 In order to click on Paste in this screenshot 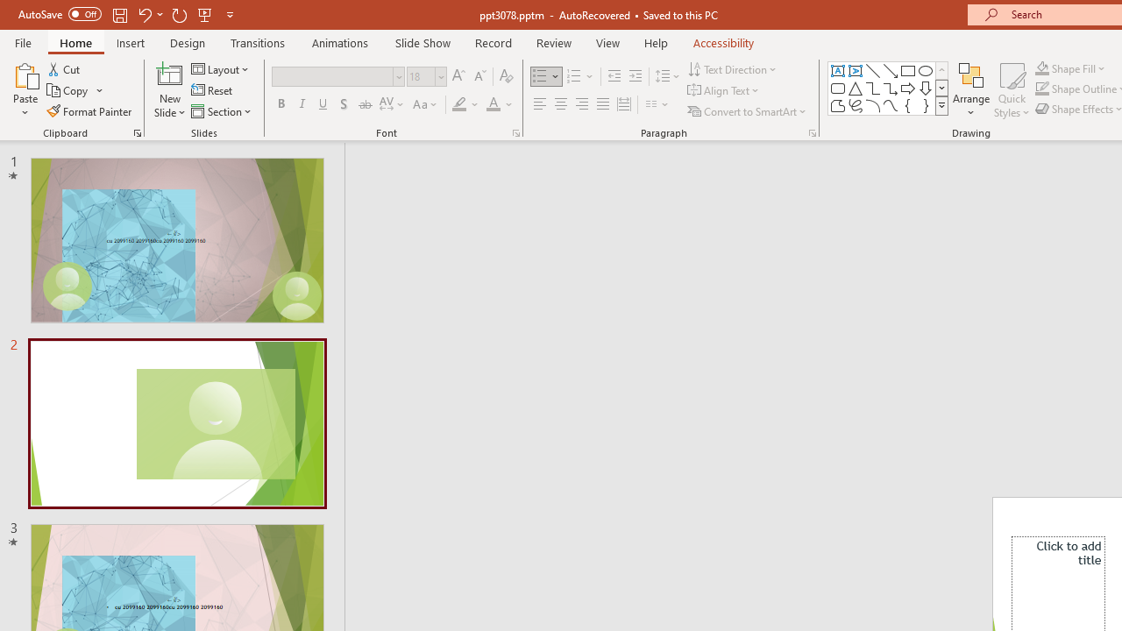, I will do `click(25, 89)`.